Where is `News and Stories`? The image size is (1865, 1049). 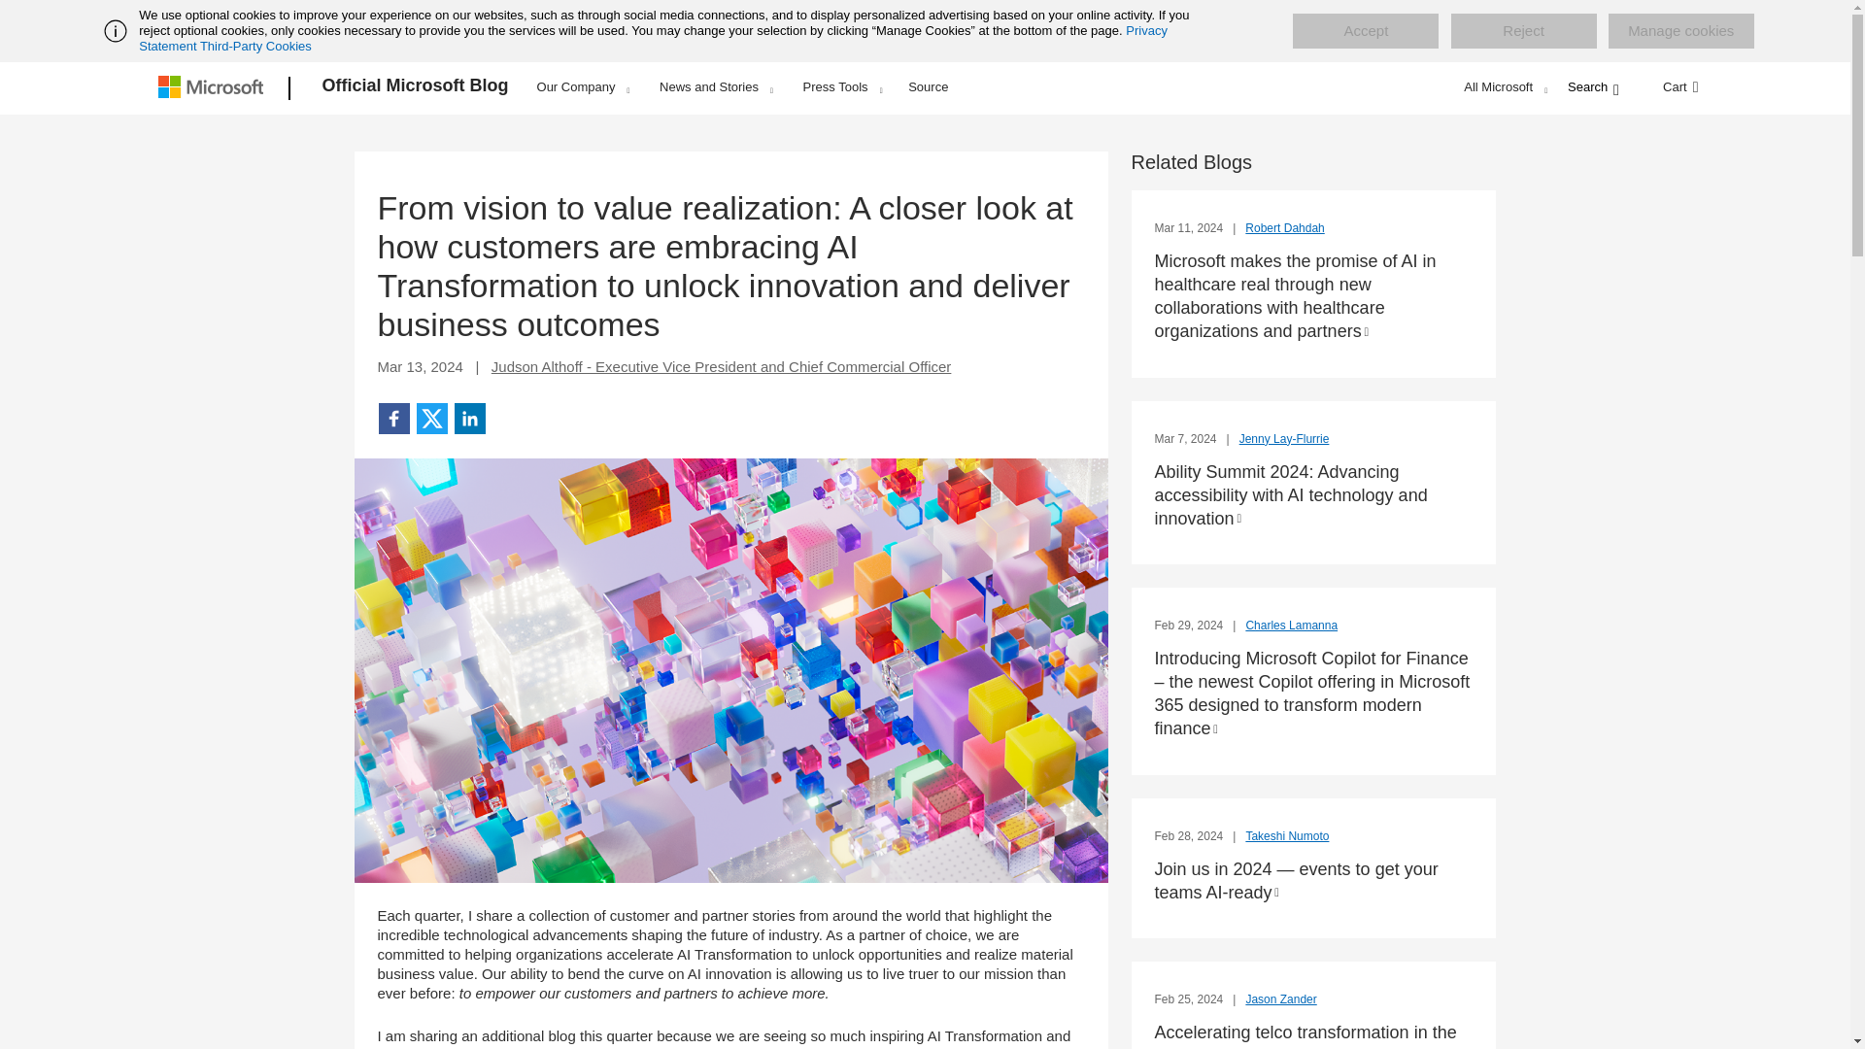 News and Stories is located at coordinates (716, 86).